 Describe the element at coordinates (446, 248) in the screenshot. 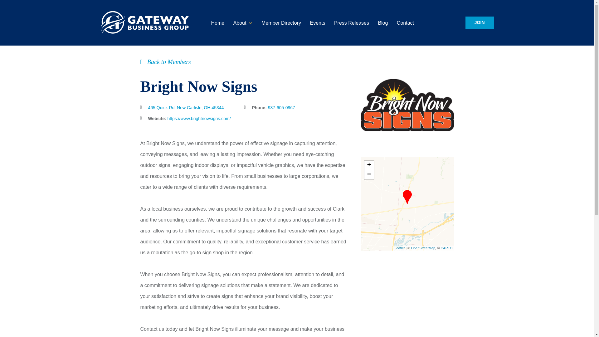

I see `CARTO` at that location.